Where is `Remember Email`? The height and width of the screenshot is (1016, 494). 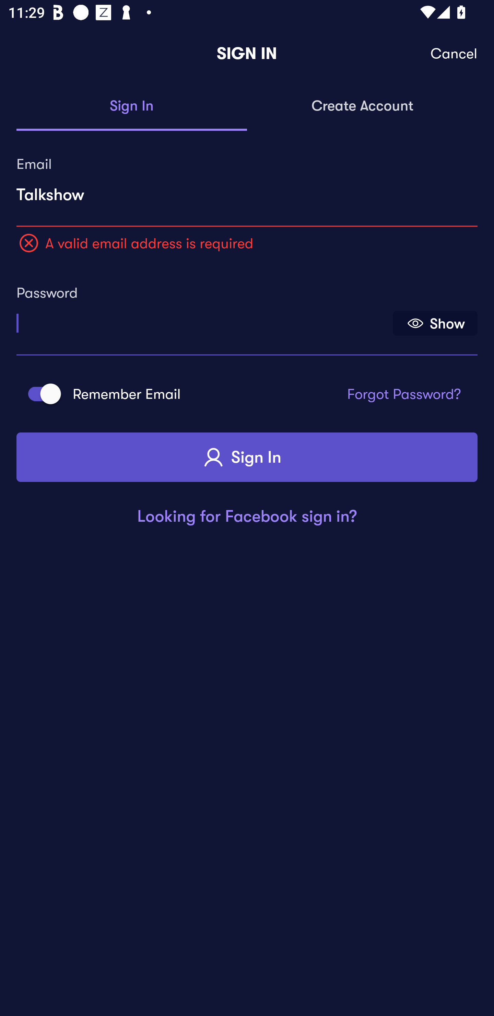 Remember Email is located at coordinates (40, 393).